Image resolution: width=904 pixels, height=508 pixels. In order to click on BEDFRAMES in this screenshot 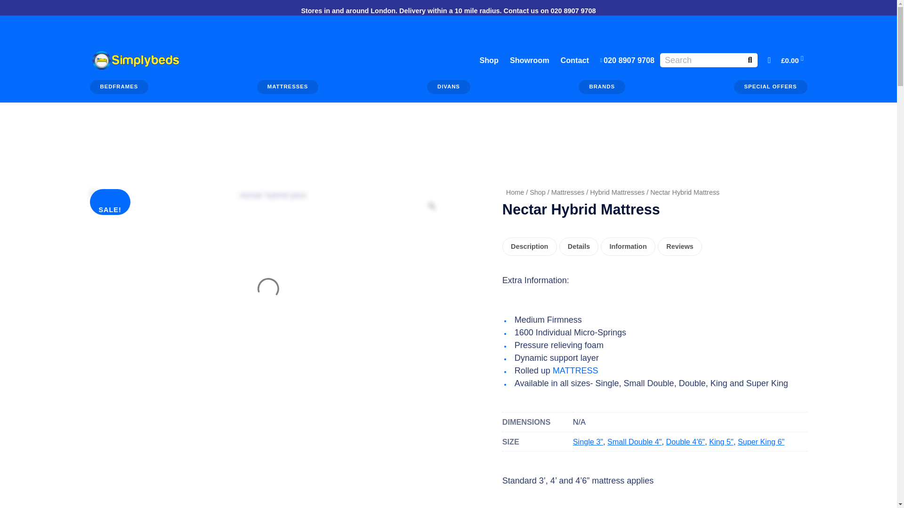, I will do `click(119, 87)`.